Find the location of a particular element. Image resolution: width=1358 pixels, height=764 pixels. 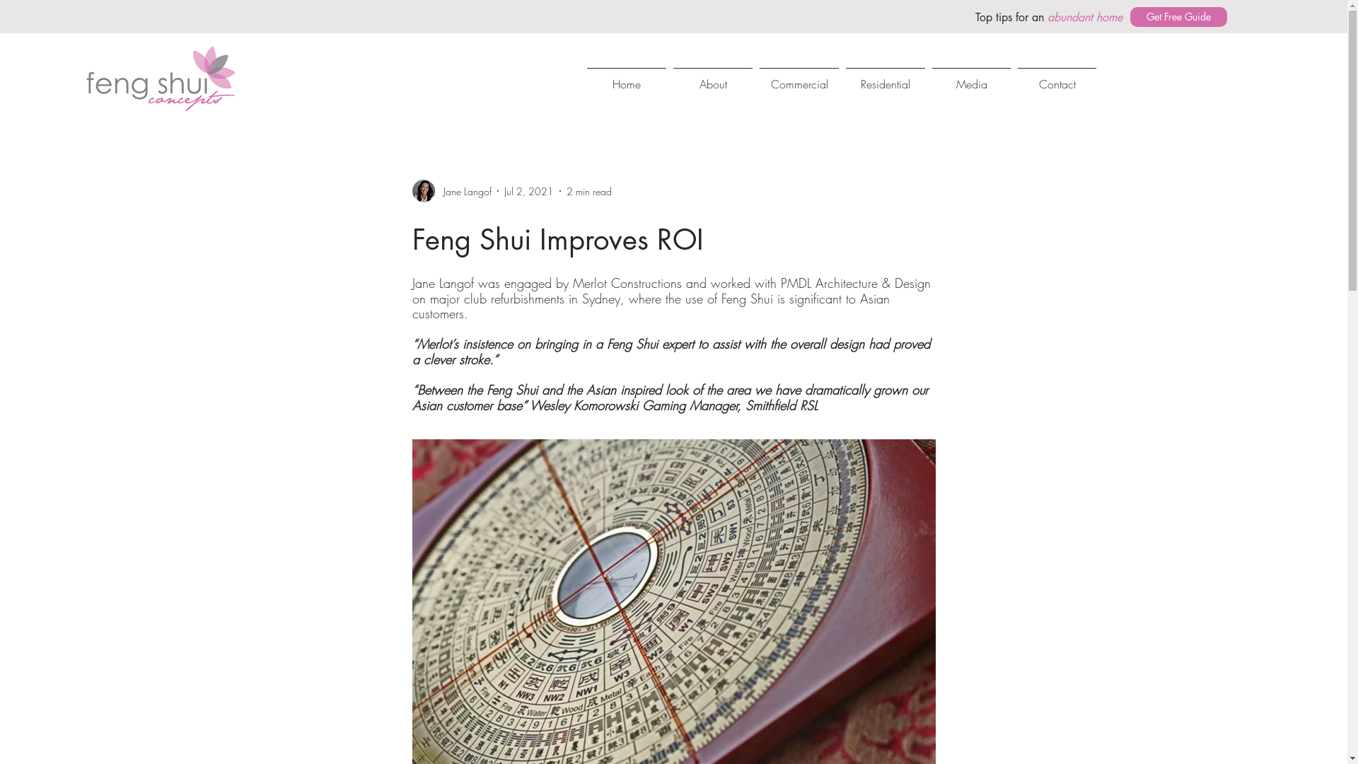

TWIPLA (Visitor Analytics) is located at coordinates (1345, 4).